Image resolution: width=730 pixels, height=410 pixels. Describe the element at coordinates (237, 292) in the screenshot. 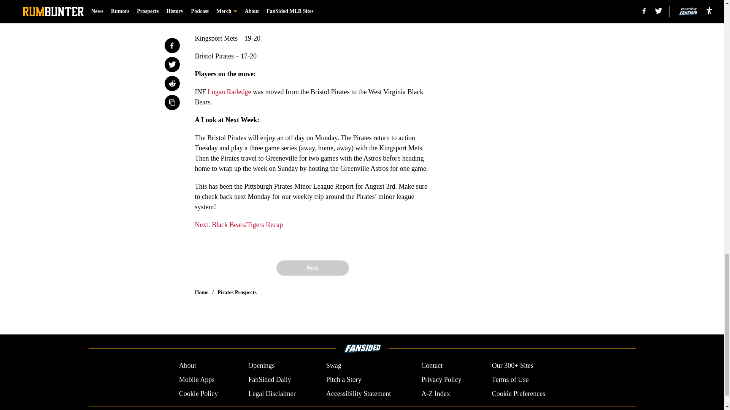

I see `Pirates Prospects` at that location.